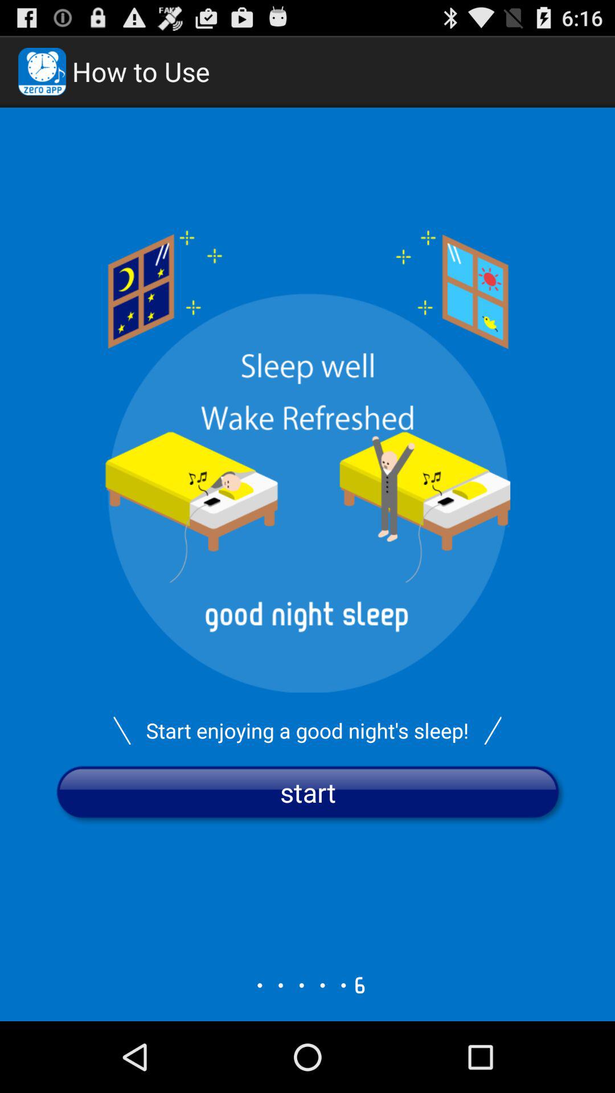  I want to click on icon left to the header text of the page, so click(42, 72).